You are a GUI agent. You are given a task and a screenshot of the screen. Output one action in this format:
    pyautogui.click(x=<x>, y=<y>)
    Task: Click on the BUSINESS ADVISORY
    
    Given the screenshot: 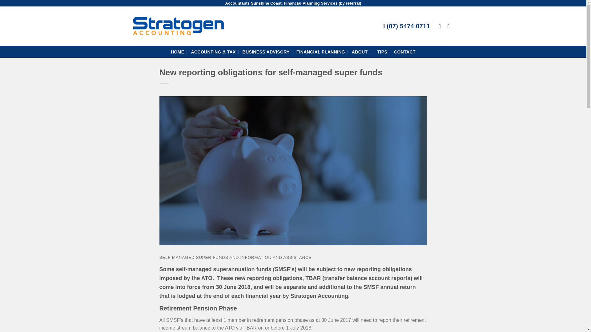 What is the action you would take?
    pyautogui.click(x=266, y=52)
    